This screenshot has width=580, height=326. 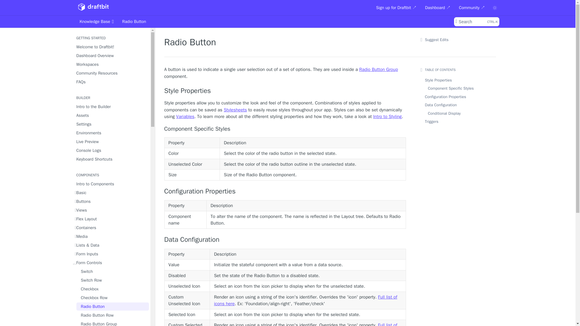 I want to click on FAQs, so click(x=111, y=82).